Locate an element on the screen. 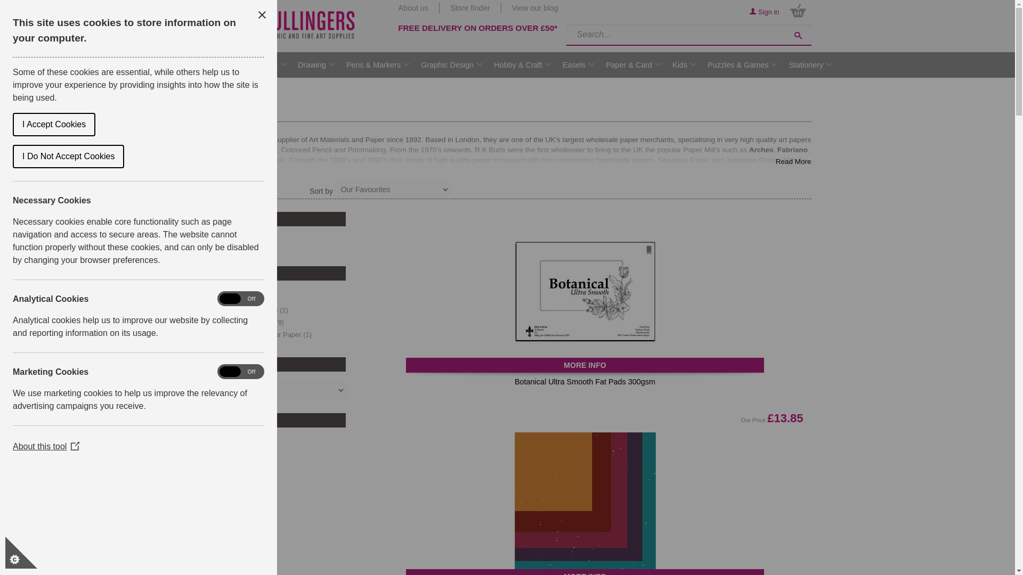  I Accept Cookies is located at coordinates (30, 124).